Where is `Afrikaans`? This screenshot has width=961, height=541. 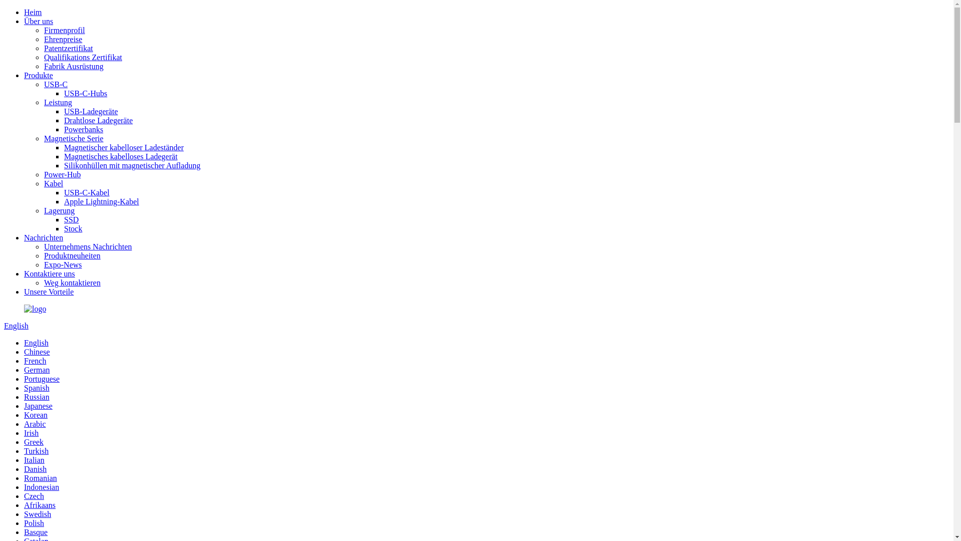 Afrikaans is located at coordinates (40, 505).